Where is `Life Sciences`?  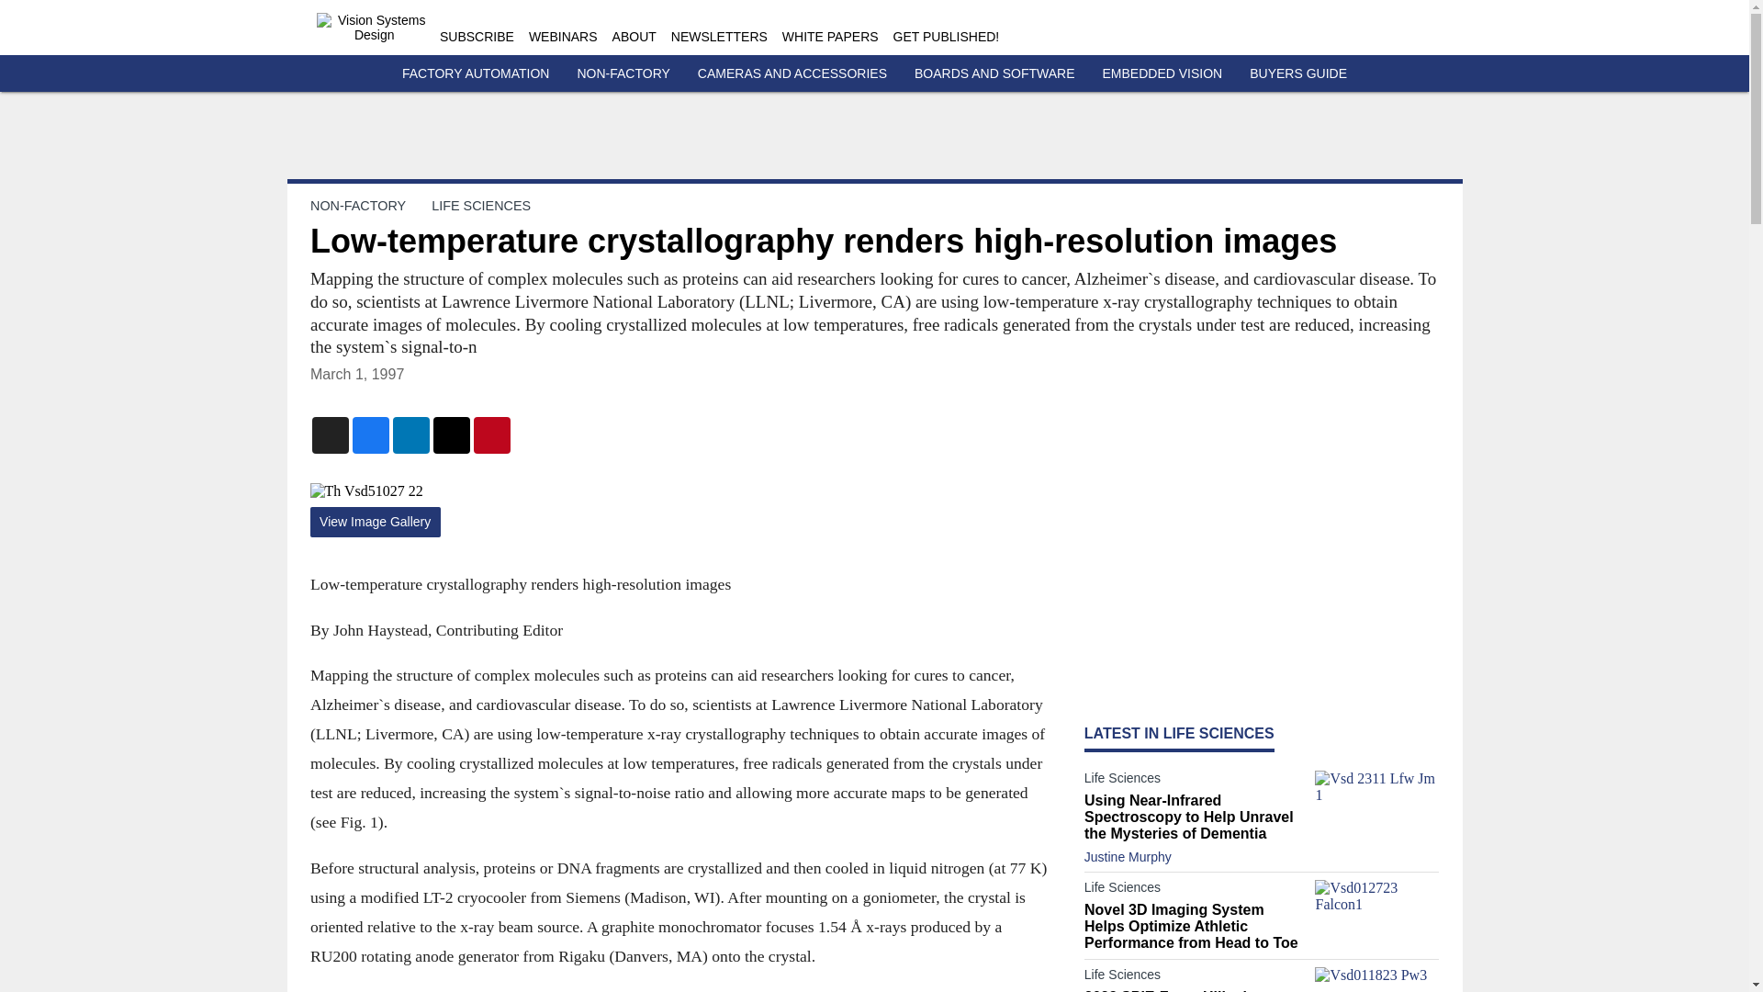
Life Sciences is located at coordinates (1195, 890).